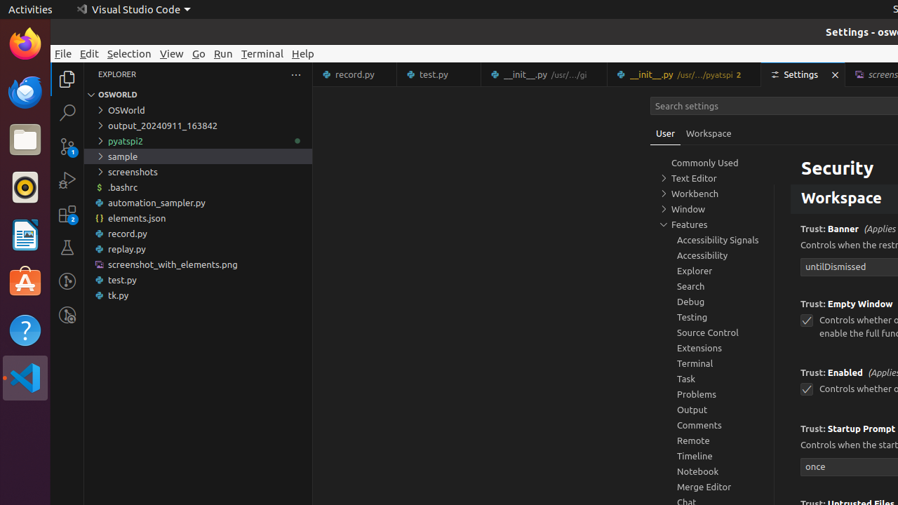 The image size is (898, 505). I want to click on Problems, group, so click(712, 394).